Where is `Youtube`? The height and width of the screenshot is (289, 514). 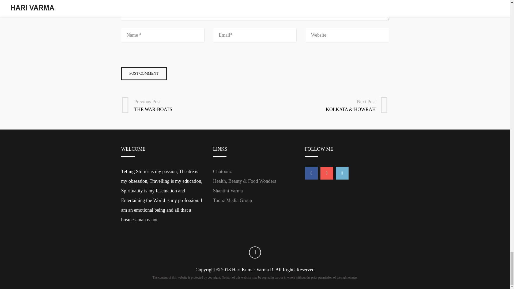 Youtube is located at coordinates (327, 173).